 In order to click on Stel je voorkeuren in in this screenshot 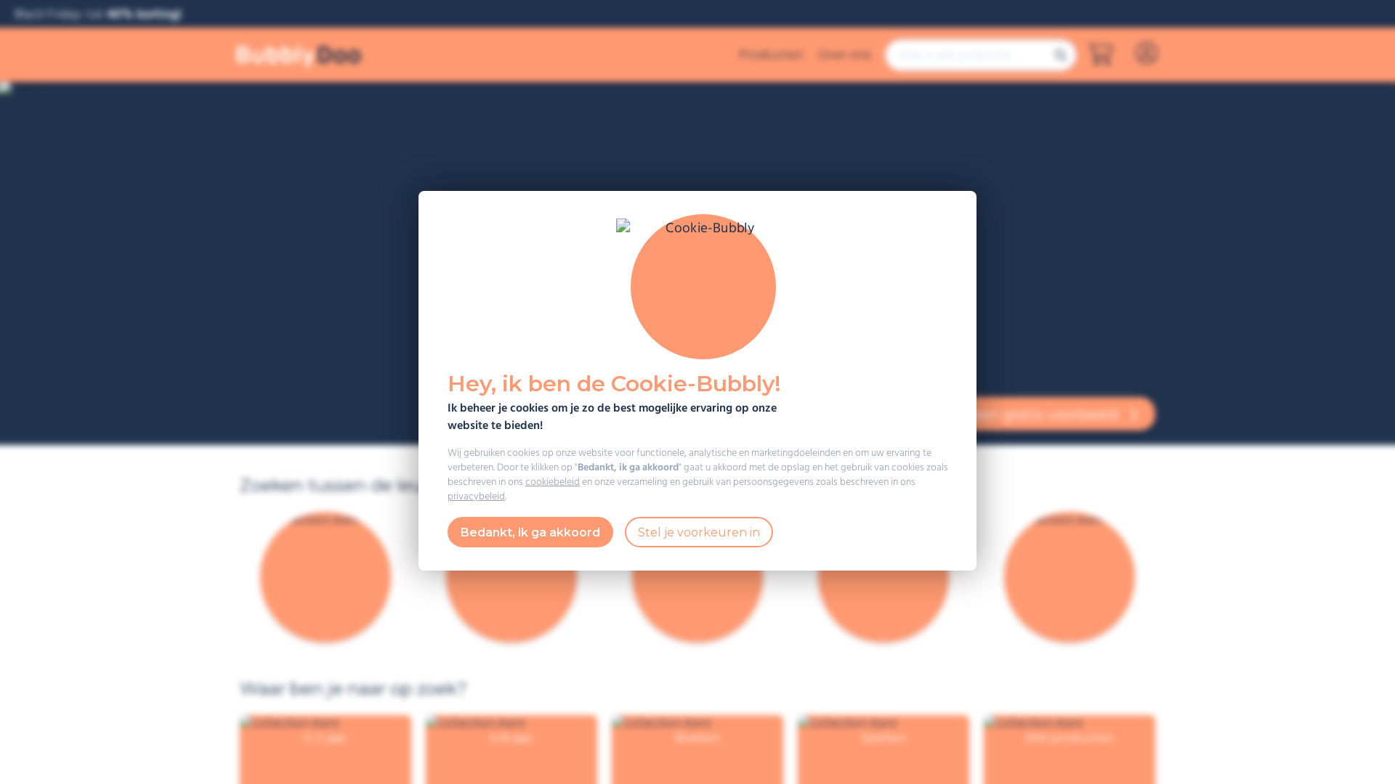, I will do `click(699, 532)`.